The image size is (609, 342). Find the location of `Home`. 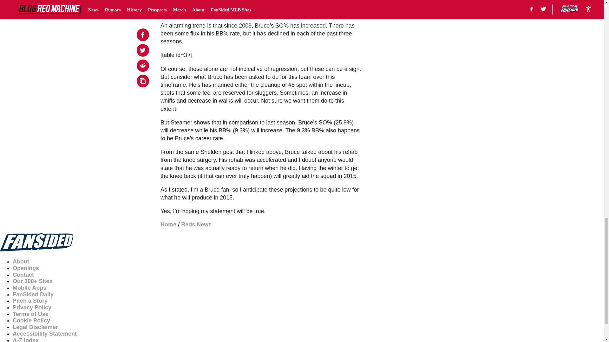

Home is located at coordinates (168, 224).